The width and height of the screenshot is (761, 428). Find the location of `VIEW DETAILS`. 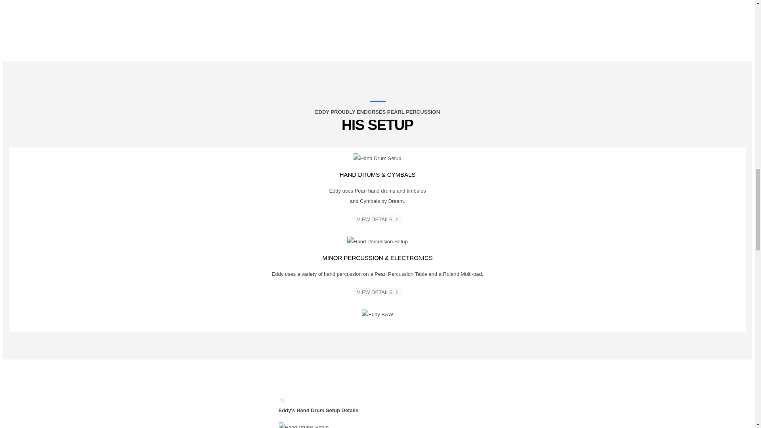

VIEW DETAILS is located at coordinates (377, 292).